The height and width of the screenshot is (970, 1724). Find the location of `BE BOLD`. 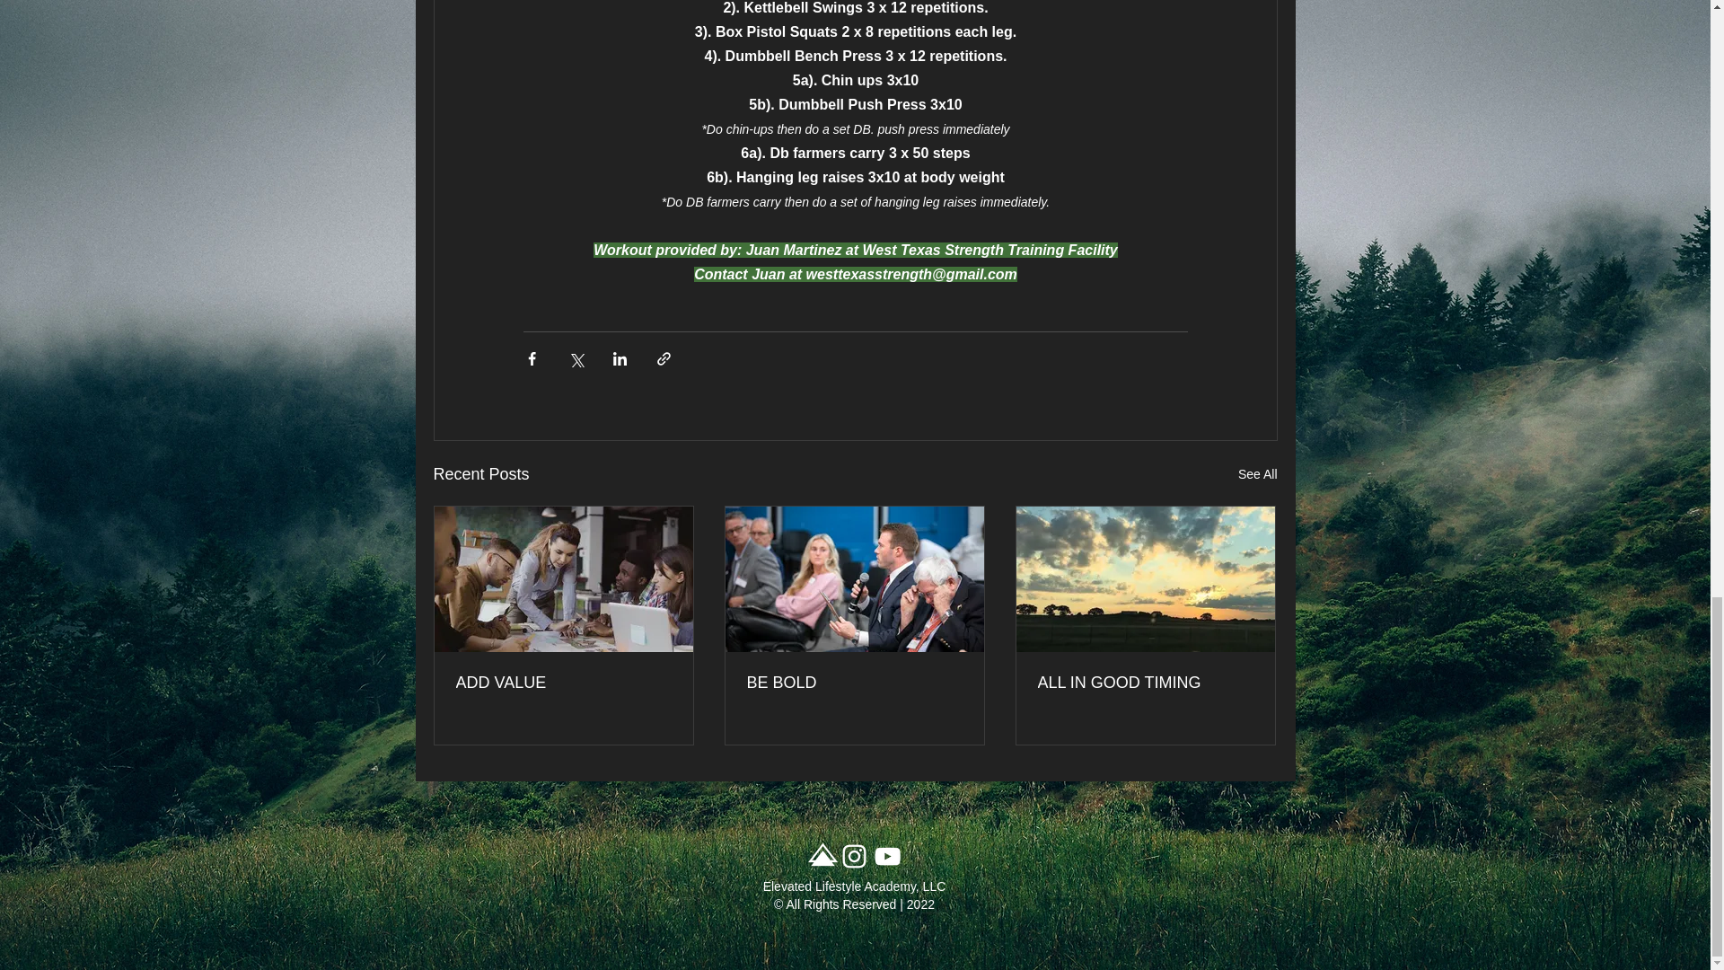

BE BOLD is located at coordinates (854, 683).